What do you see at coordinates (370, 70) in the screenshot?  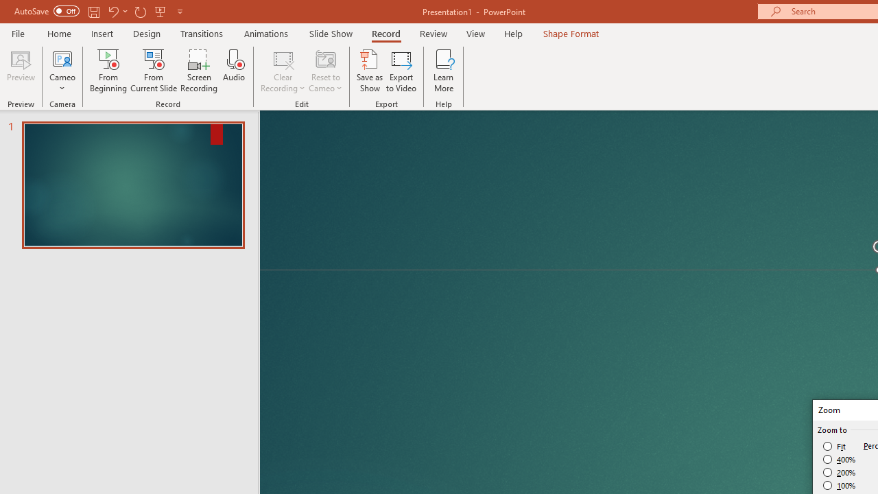 I see `Save as Show` at bounding box center [370, 70].